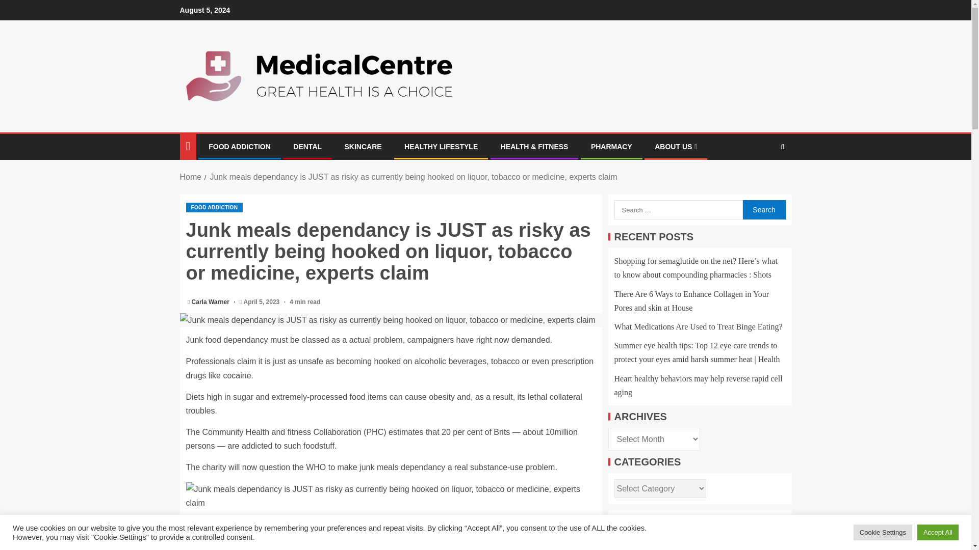  I want to click on DENTAL, so click(307, 146).